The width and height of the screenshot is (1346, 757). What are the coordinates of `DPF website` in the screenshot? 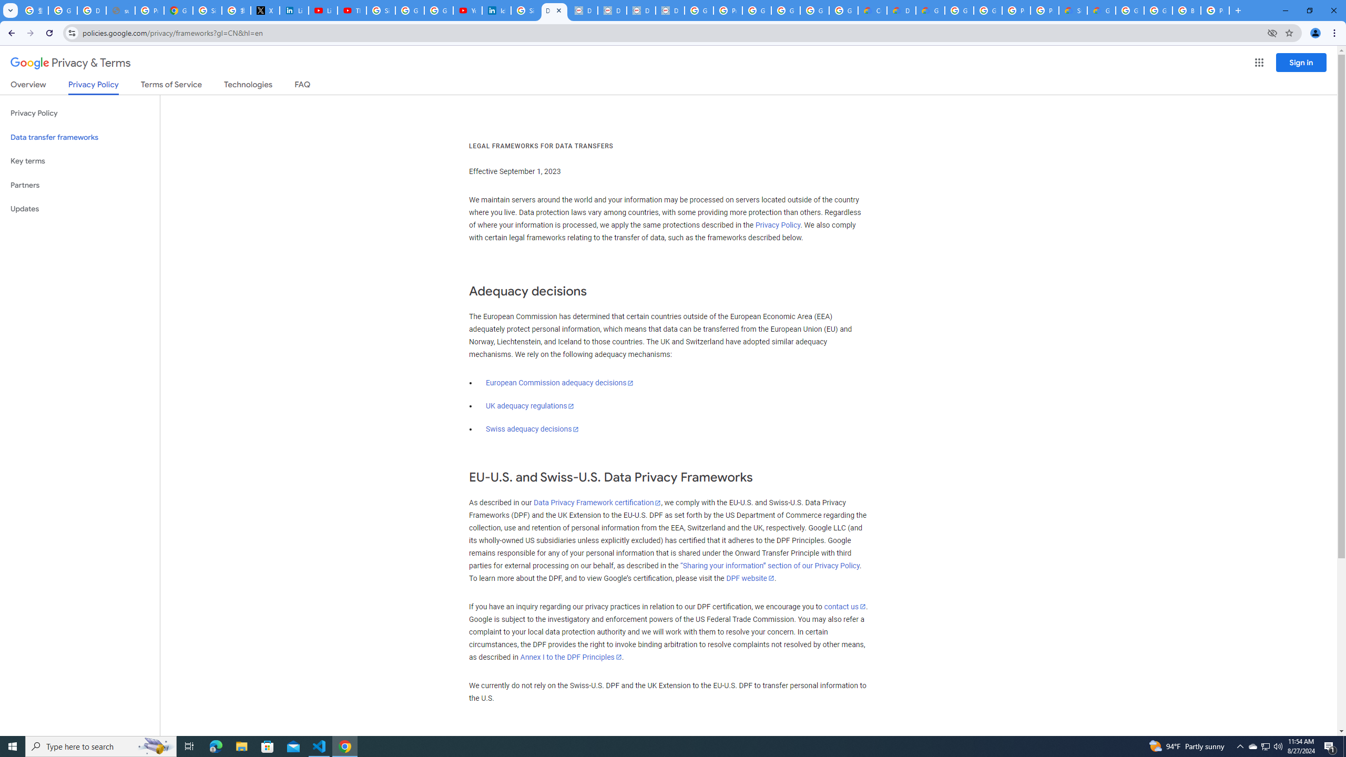 It's located at (750, 578).